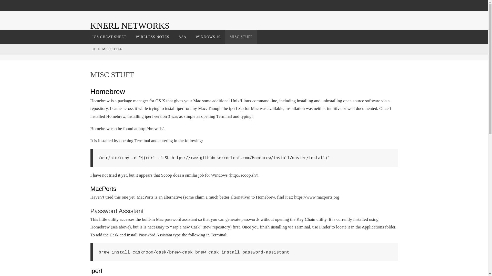 The width and height of the screenshot is (492, 276). Describe the element at coordinates (130, 26) in the screenshot. I see `KNERL NETWORKS` at that location.